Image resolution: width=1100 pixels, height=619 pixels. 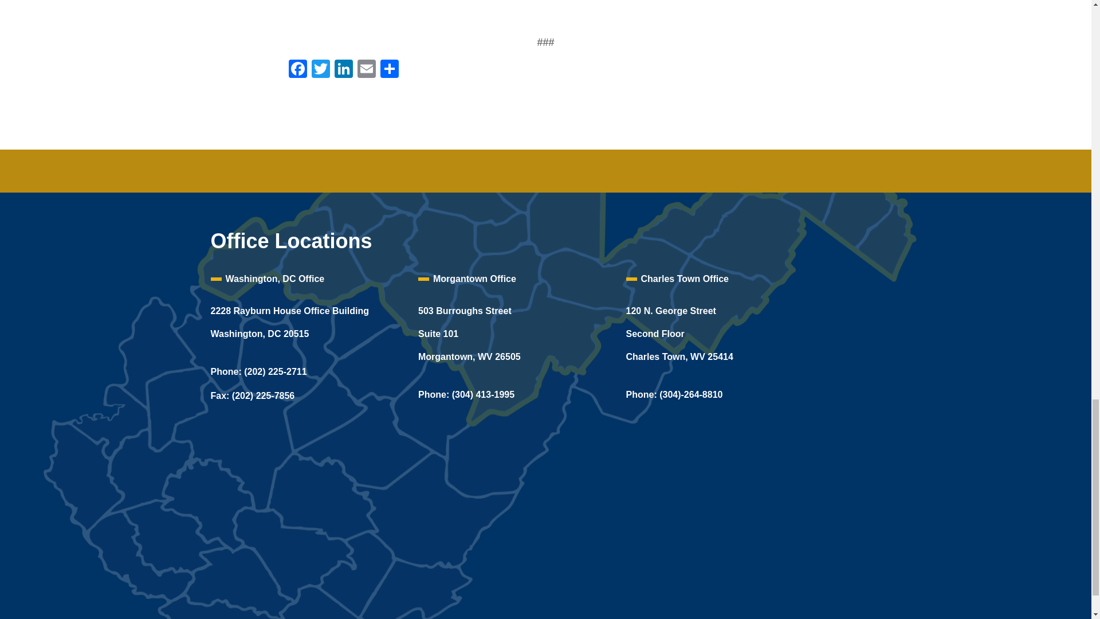 What do you see at coordinates (320, 70) in the screenshot?
I see `Twitter` at bounding box center [320, 70].